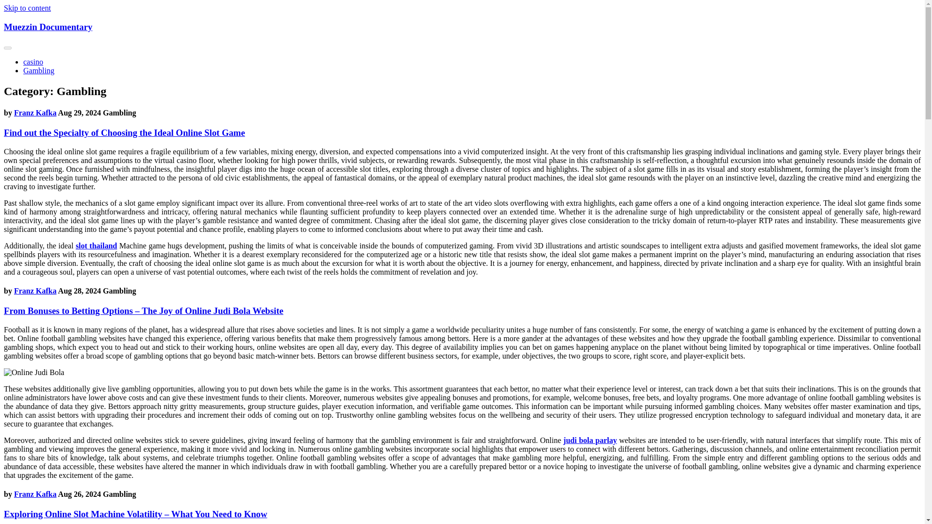  Describe the element at coordinates (27, 8) in the screenshot. I see `Skip to content` at that location.